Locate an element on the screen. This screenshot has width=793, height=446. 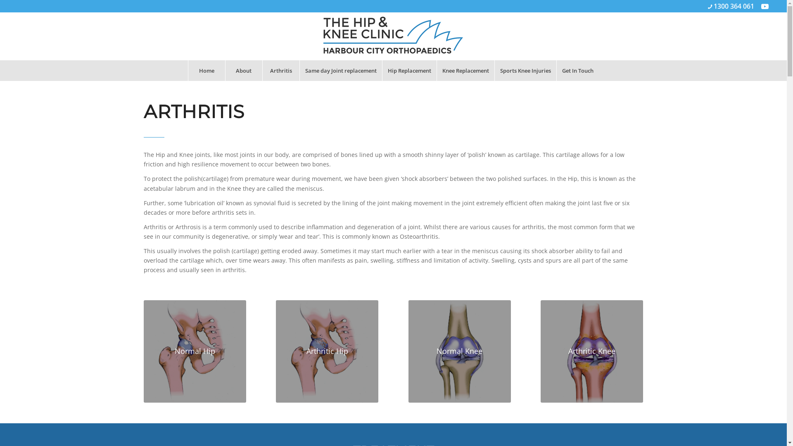
Get In Touch is located at coordinates (577, 71).